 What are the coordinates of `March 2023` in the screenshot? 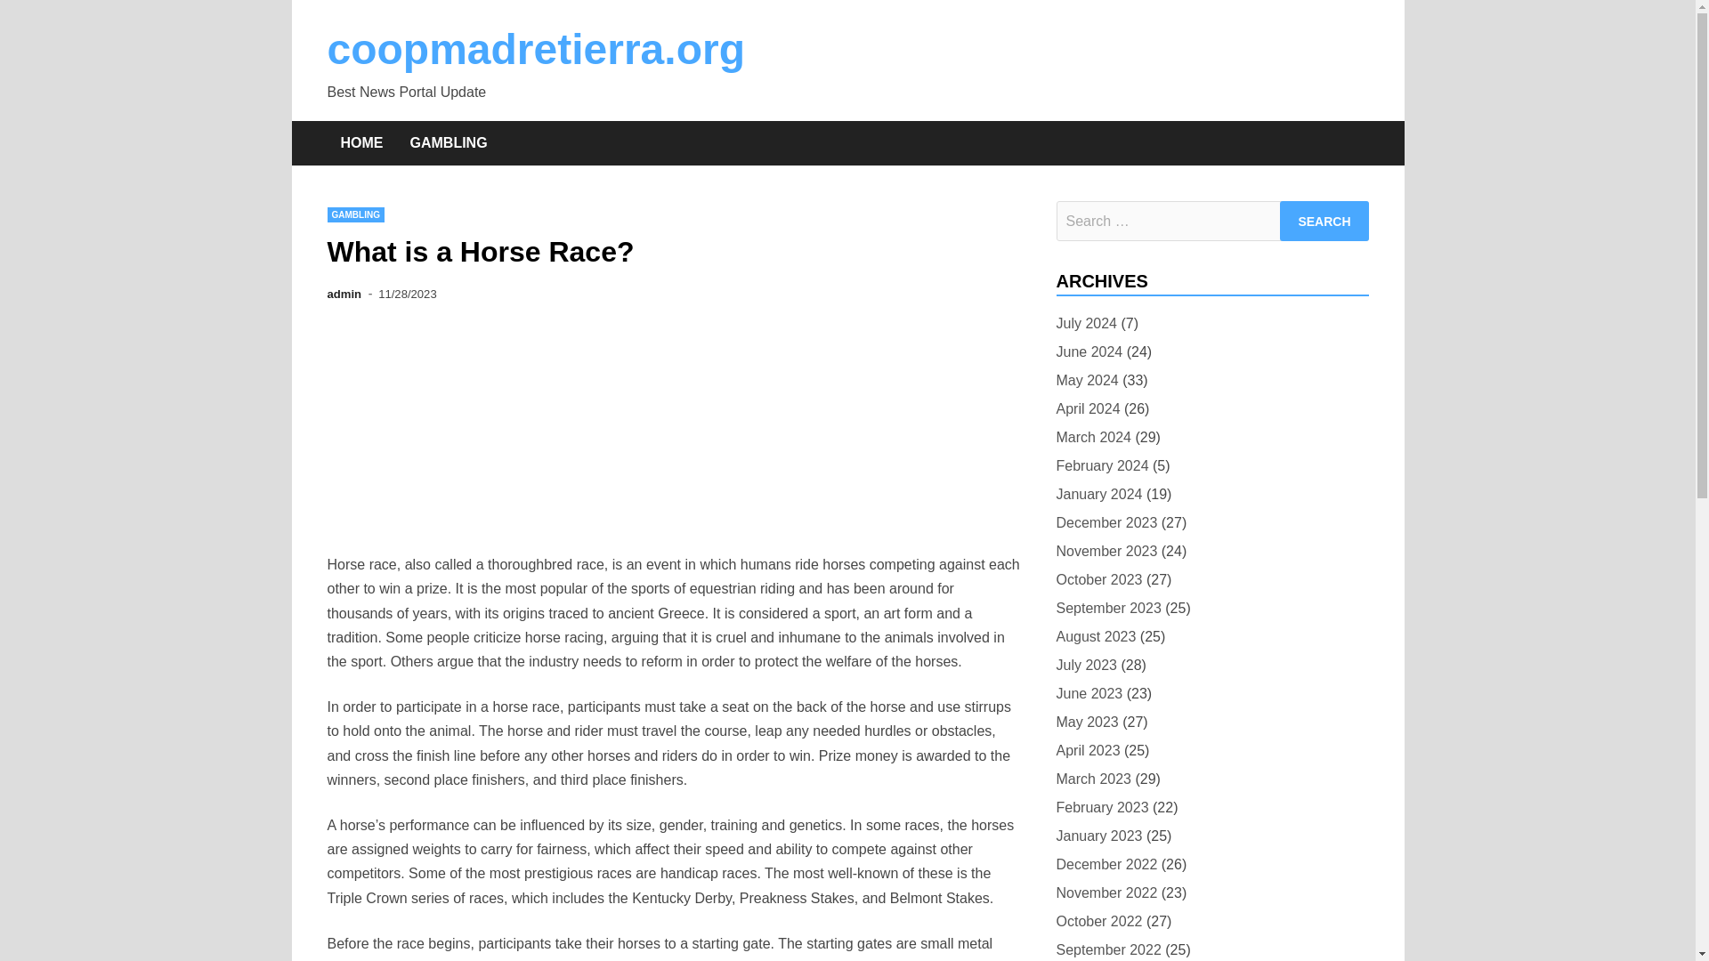 It's located at (1093, 778).